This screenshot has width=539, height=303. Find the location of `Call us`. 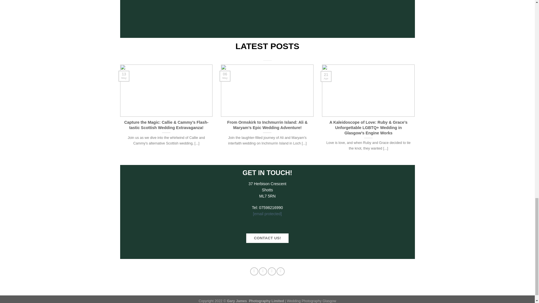

Call us is located at coordinates (280, 271).